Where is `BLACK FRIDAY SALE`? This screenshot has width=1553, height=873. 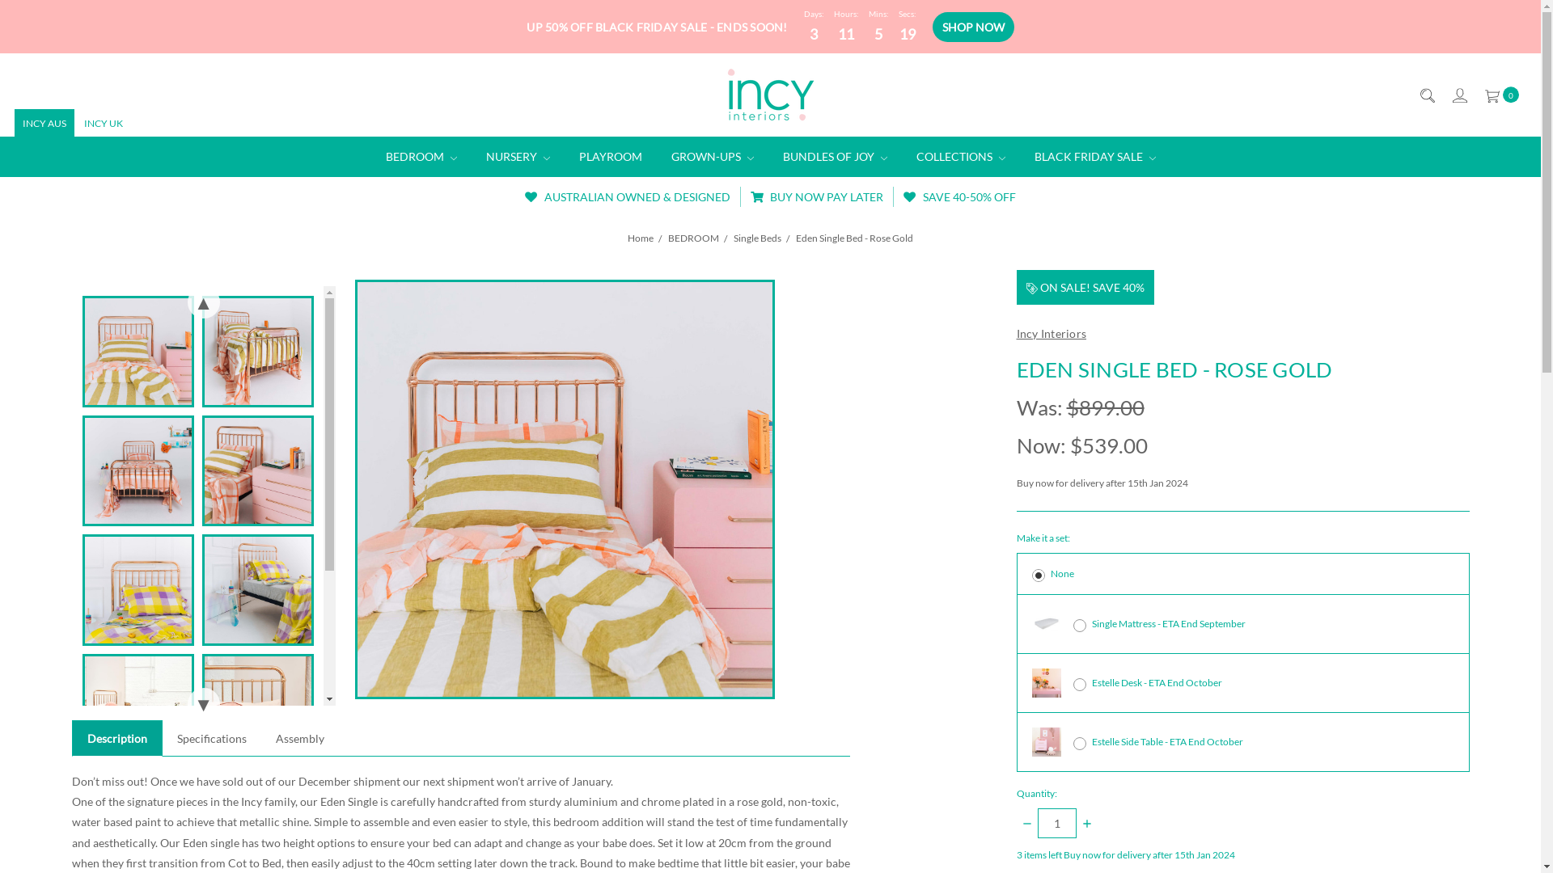 BLACK FRIDAY SALE is located at coordinates (1094, 157).